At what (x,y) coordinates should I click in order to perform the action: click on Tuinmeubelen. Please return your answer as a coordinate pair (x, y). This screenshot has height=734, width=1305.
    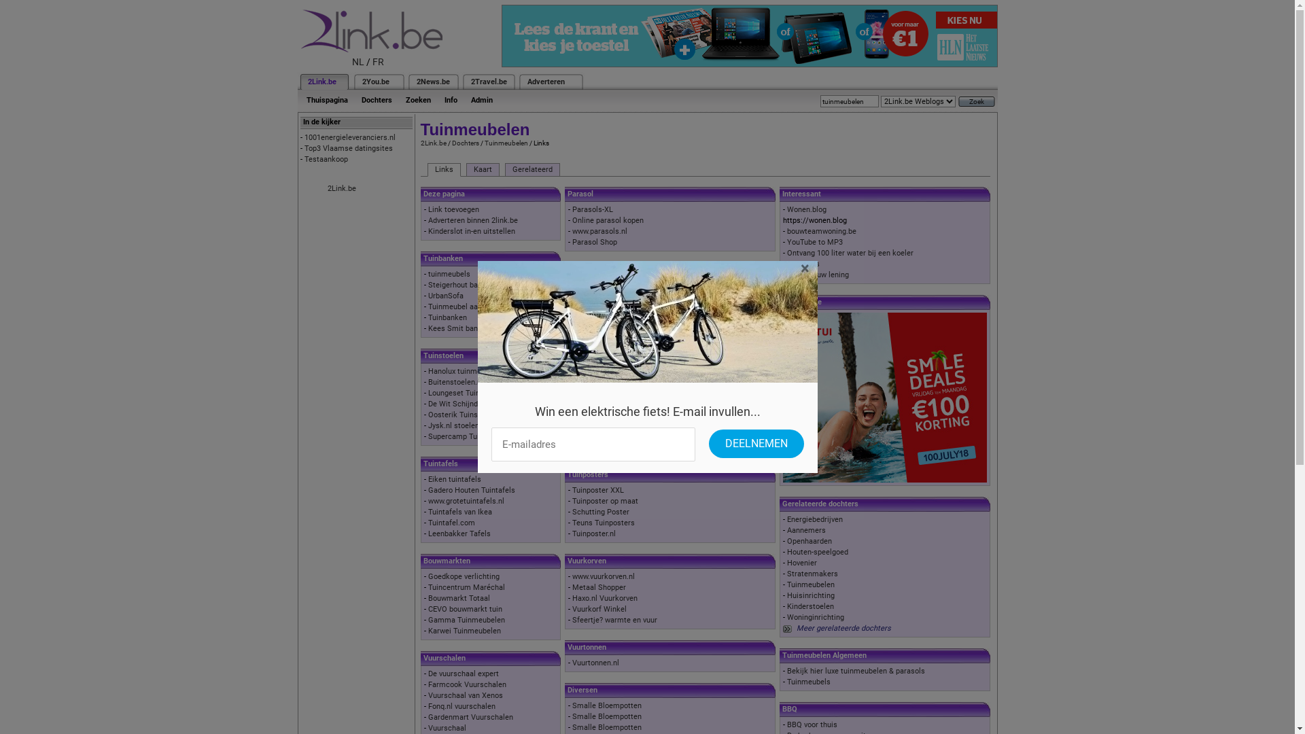
    Looking at the image, I should click on (811, 584).